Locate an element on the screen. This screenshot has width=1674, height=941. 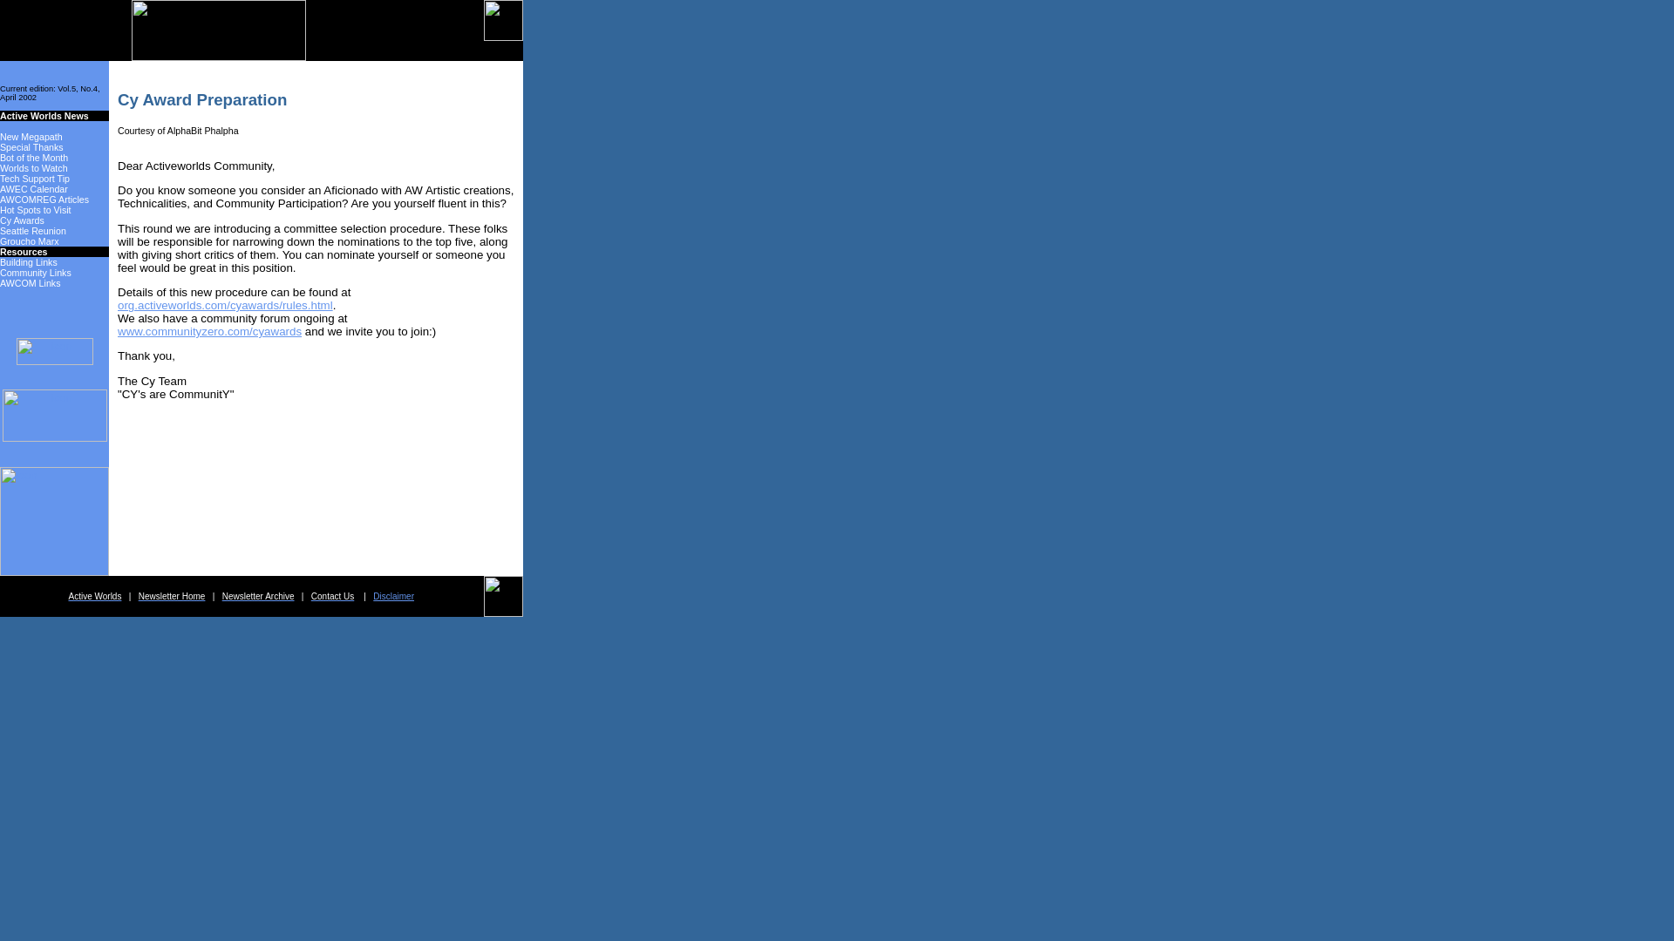
New Megapath is located at coordinates (31, 137).